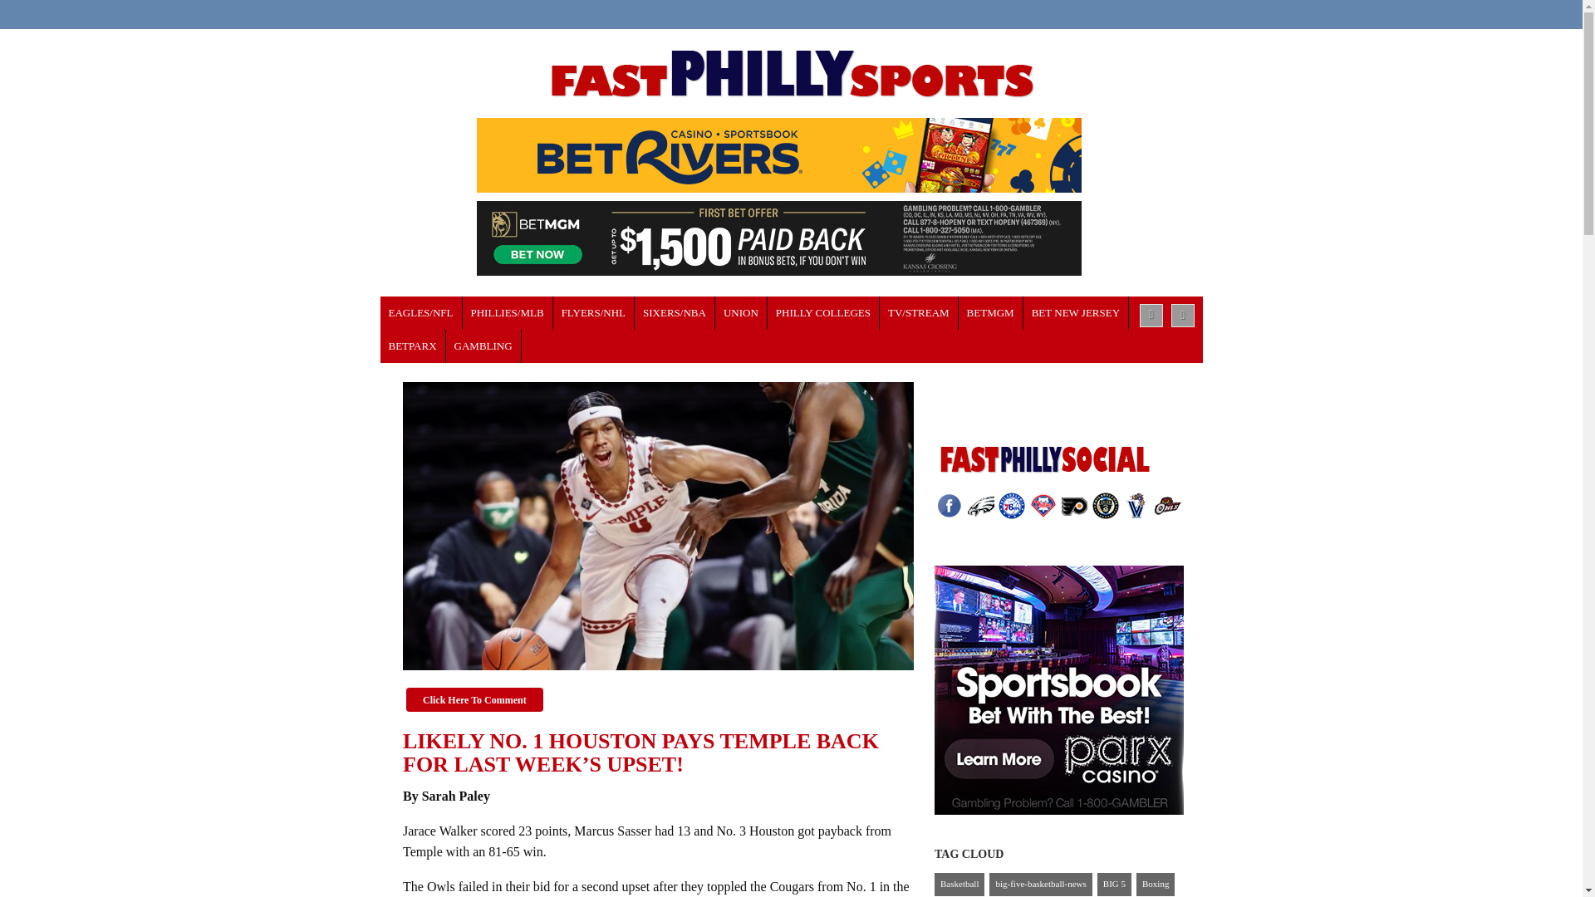 This screenshot has width=1595, height=897. Describe the element at coordinates (823, 313) in the screenshot. I see `PHILLY COLLEGES` at that location.